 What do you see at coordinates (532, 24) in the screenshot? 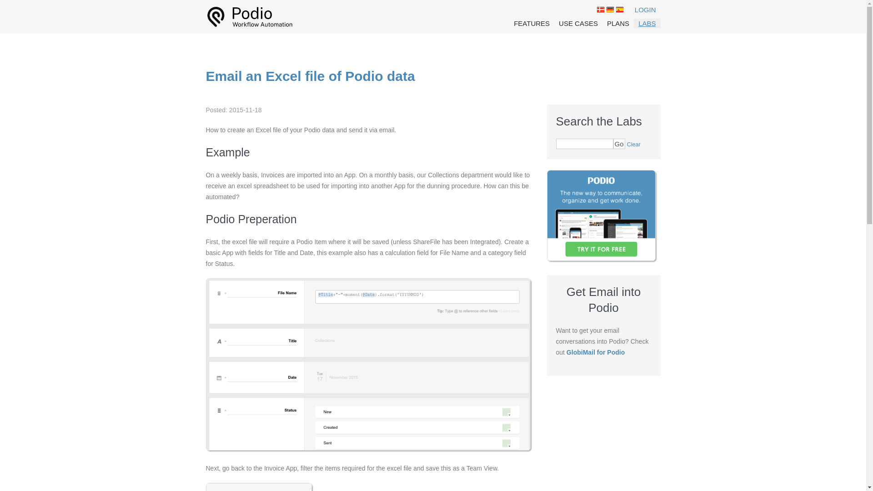
I see `FEATURES` at bounding box center [532, 24].